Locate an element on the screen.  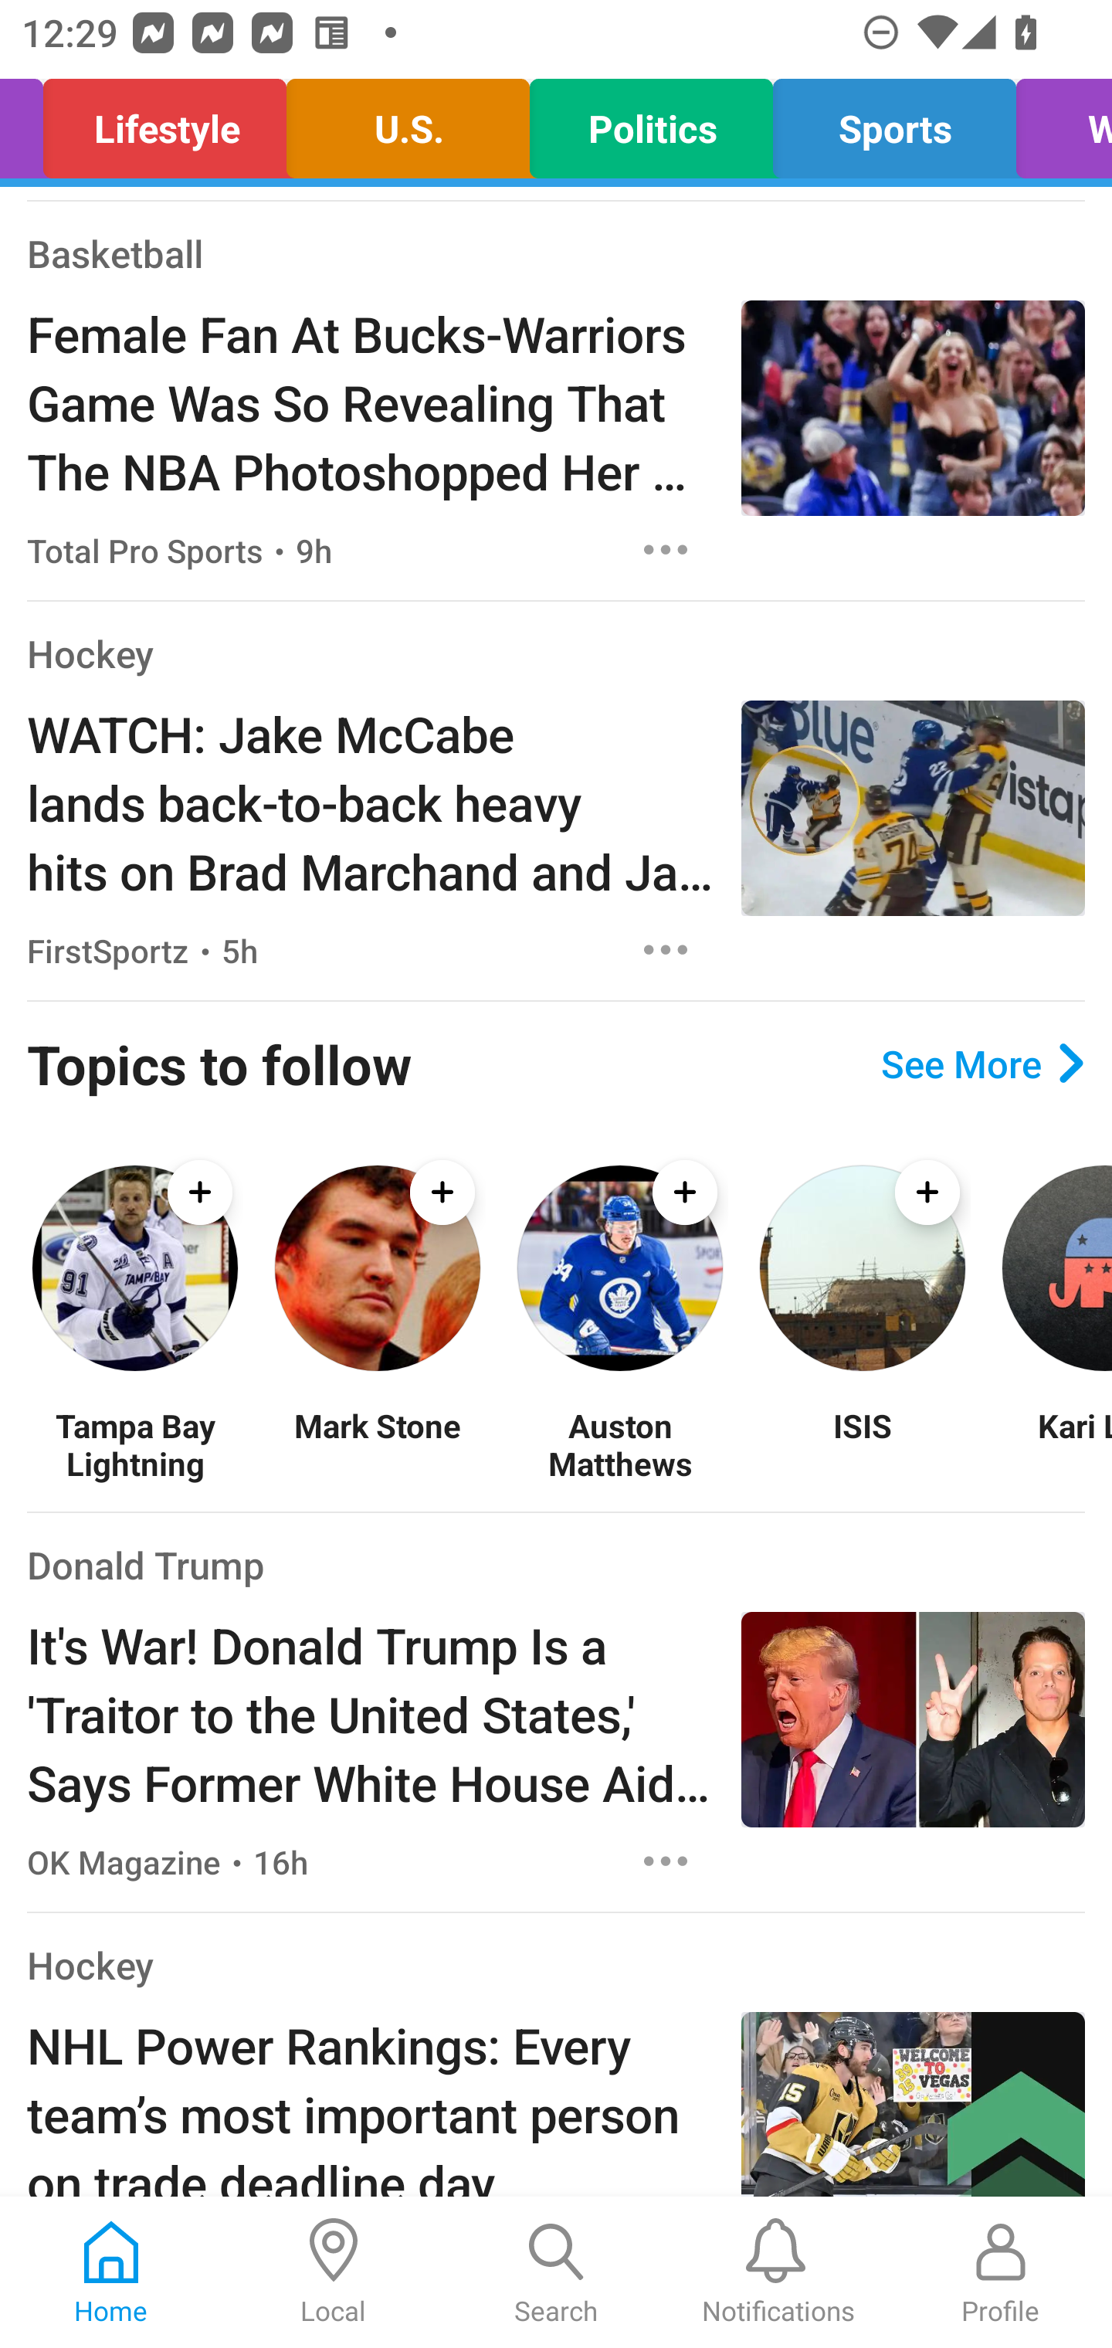
Search is located at coordinates (556, 2272).